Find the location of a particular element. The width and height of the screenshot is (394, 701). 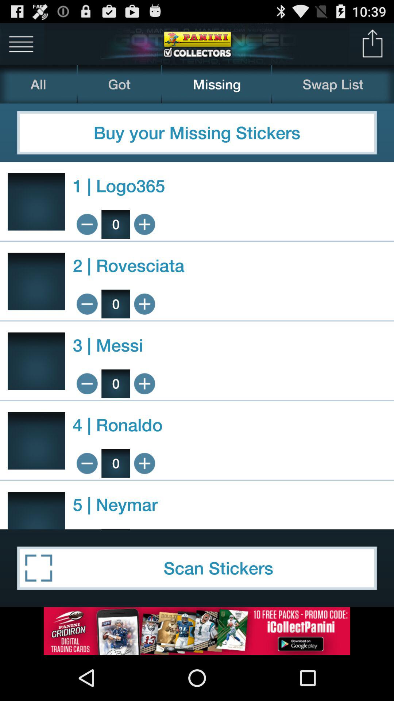

increase button is located at coordinates (144, 463).